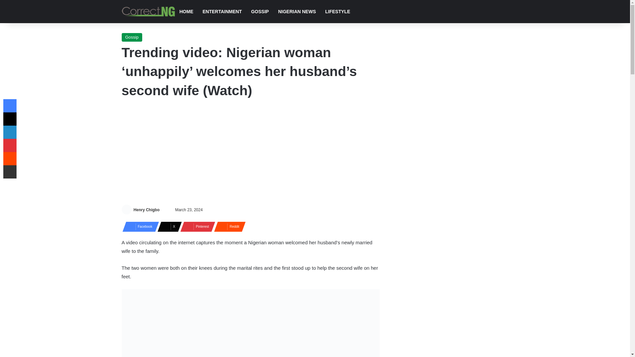  What do you see at coordinates (228, 226) in the screenshot?
I see `Reddit` at bounding box center [228, 226].